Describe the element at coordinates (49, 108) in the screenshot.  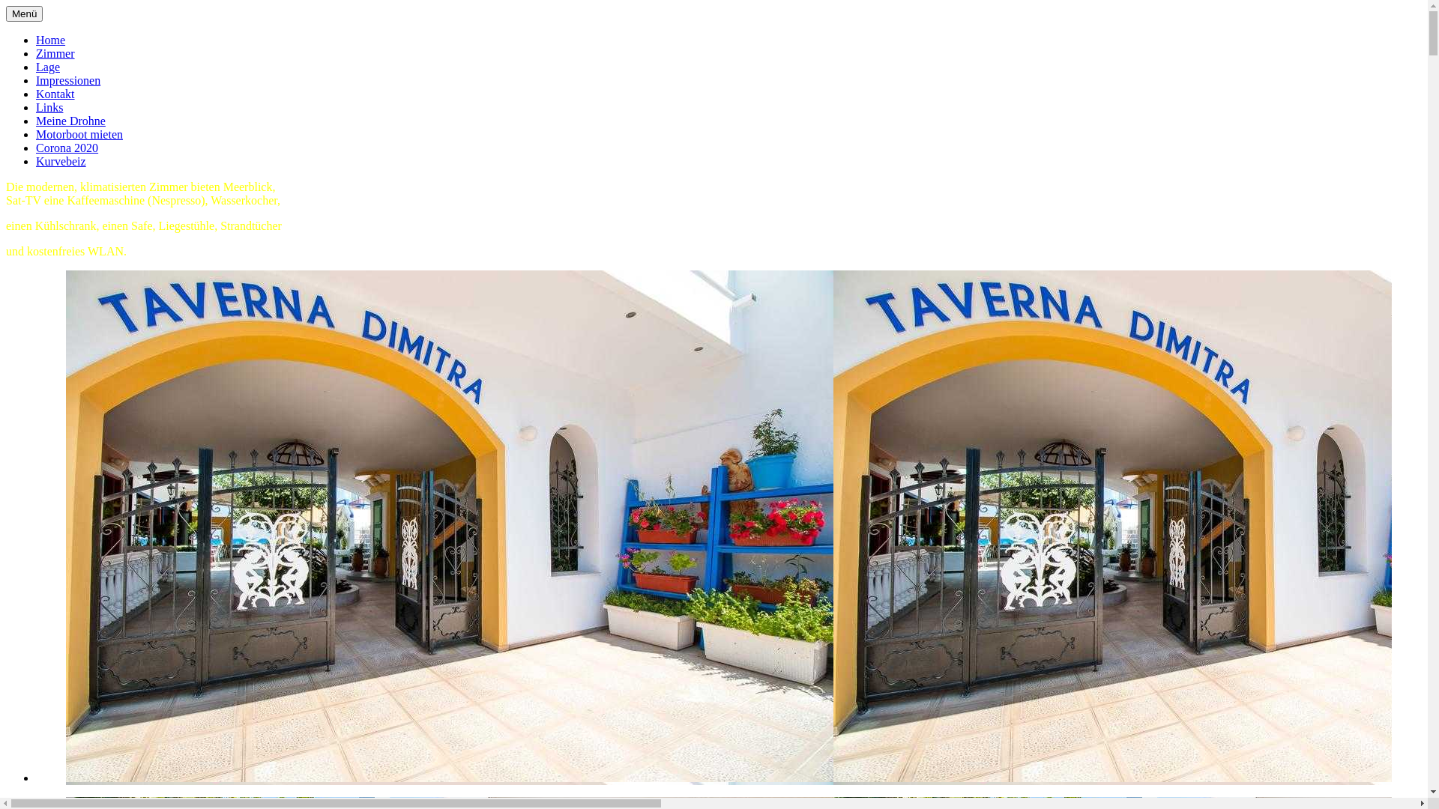
I see `Links` at that location.